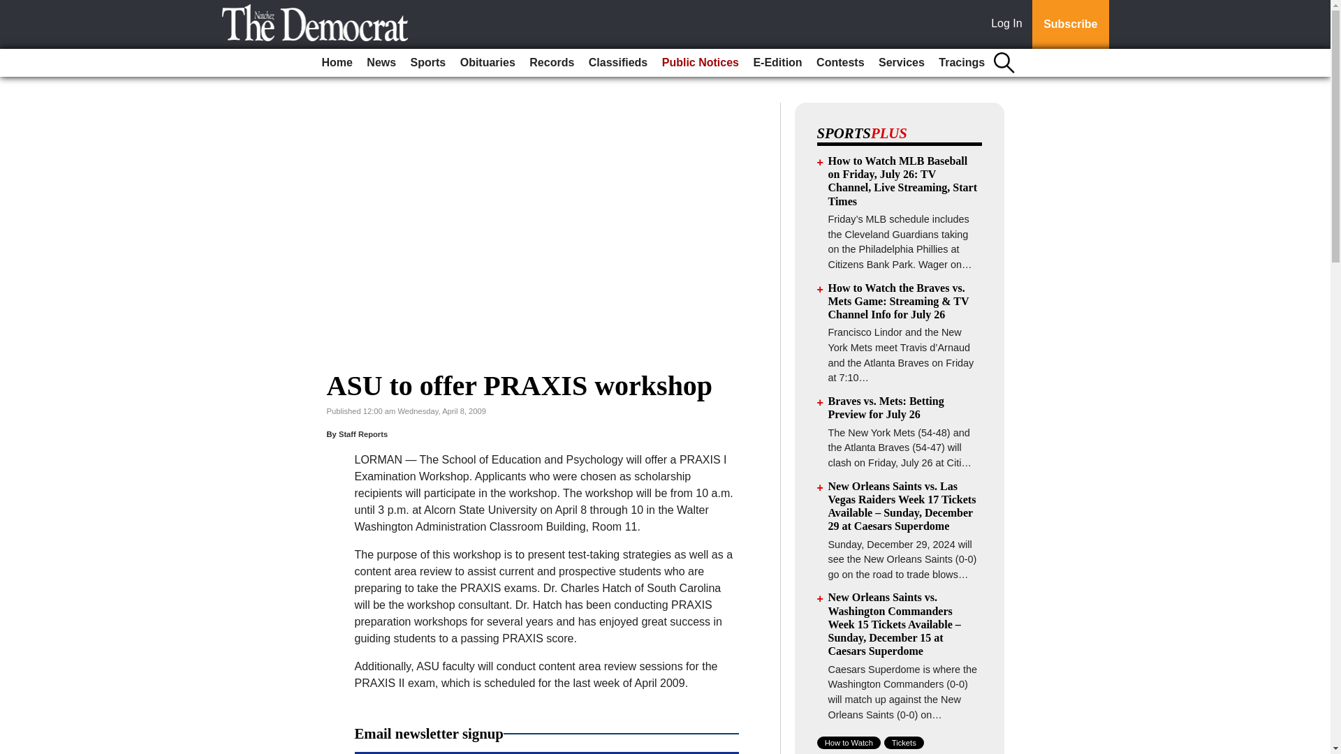  I want to click on Log In, so click(1009, 24).